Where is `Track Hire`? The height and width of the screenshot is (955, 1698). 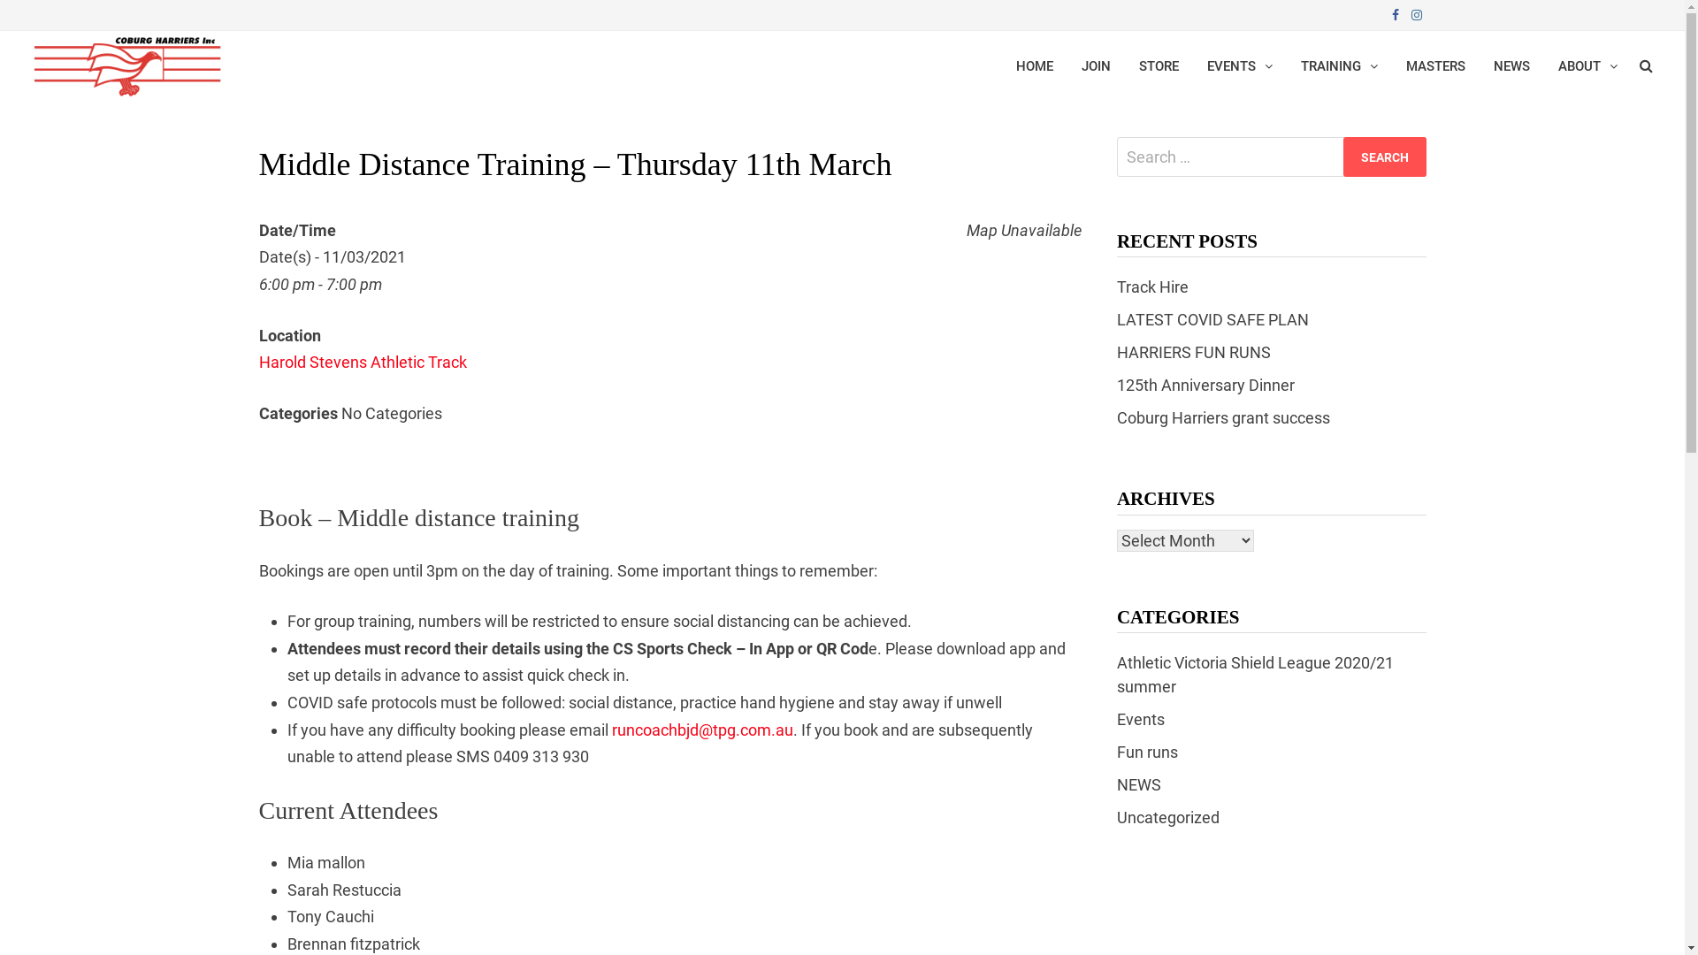
Track Hire is located at coordinates (1153, 286).